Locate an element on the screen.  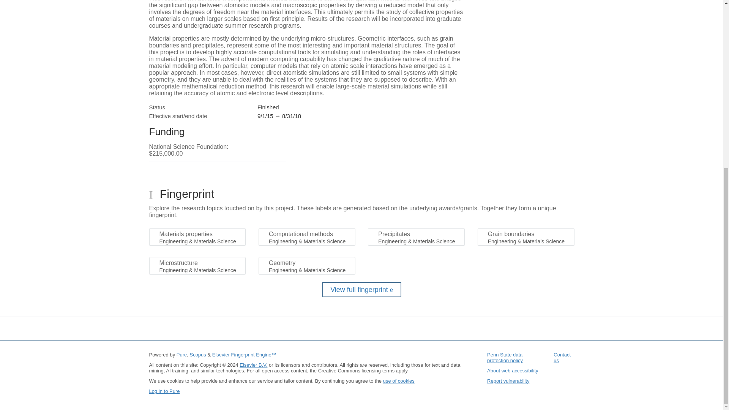
About web accessibility is located at coordinates (512, 371).